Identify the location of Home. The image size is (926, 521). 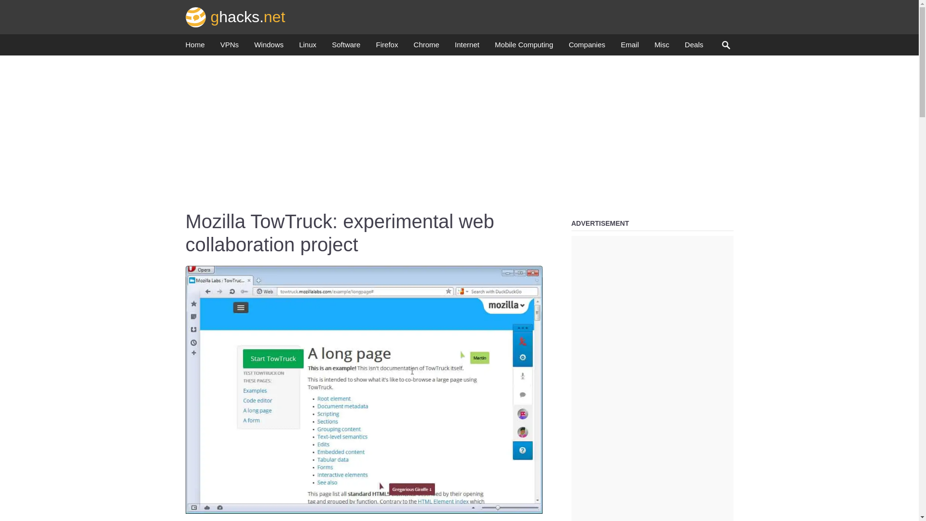
(195, 47).